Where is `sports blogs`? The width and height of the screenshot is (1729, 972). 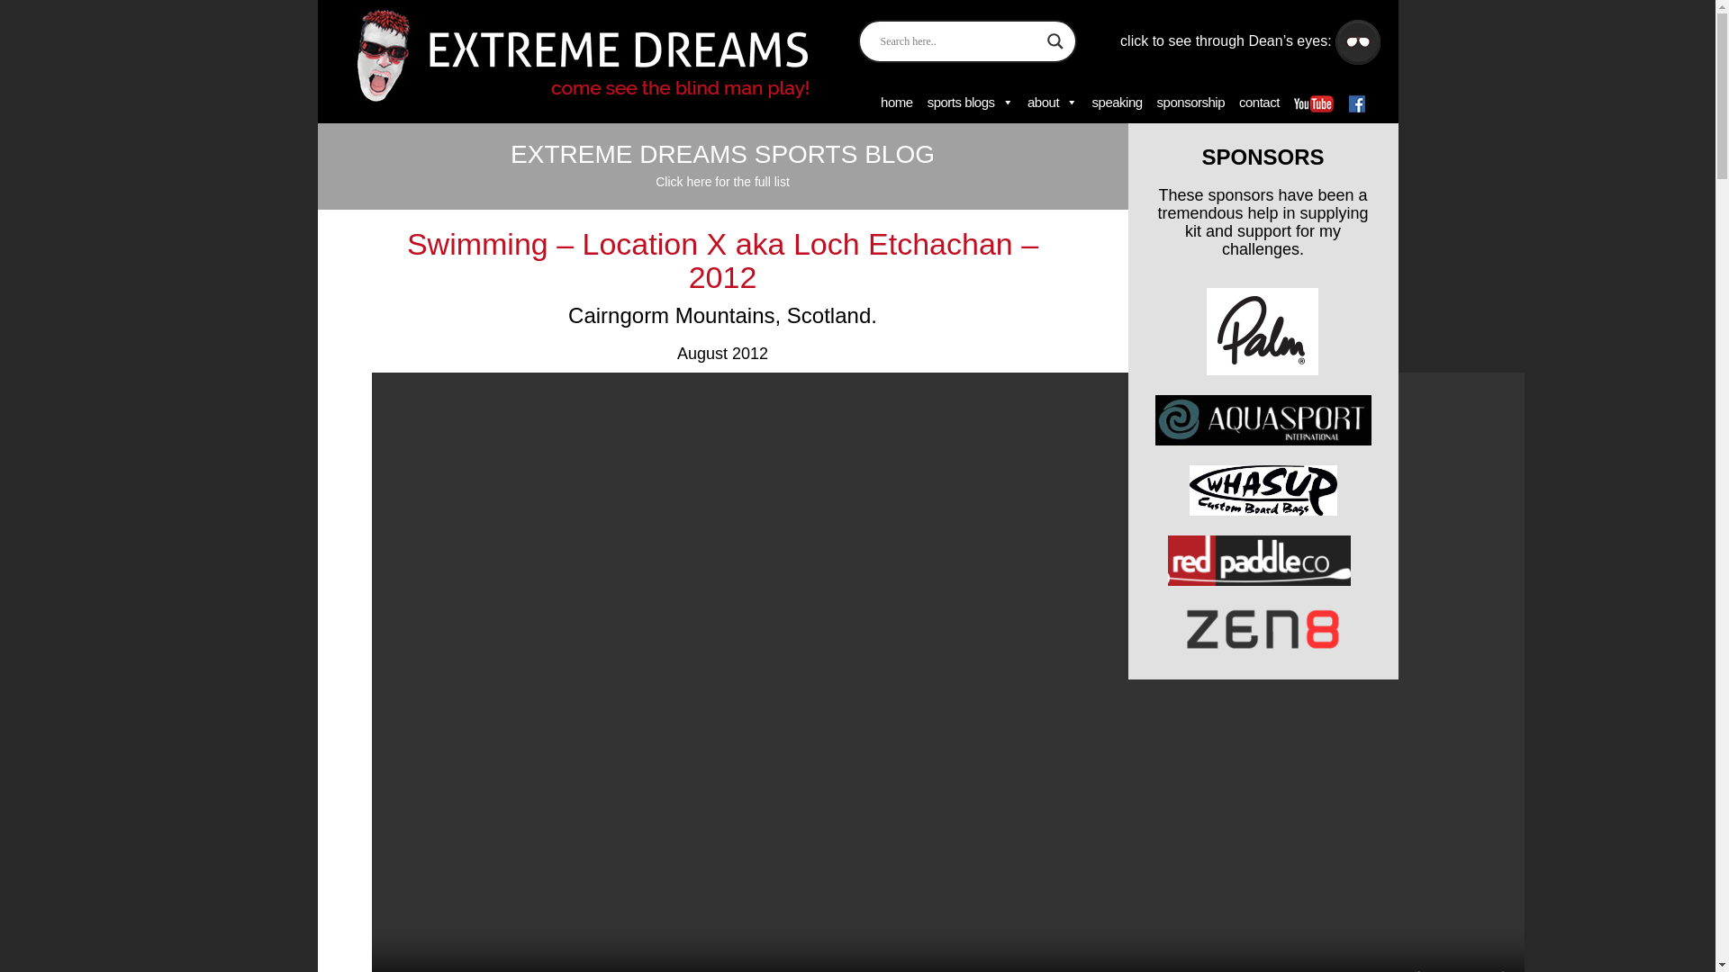
sports blogs is located at coordinates (967, 102).